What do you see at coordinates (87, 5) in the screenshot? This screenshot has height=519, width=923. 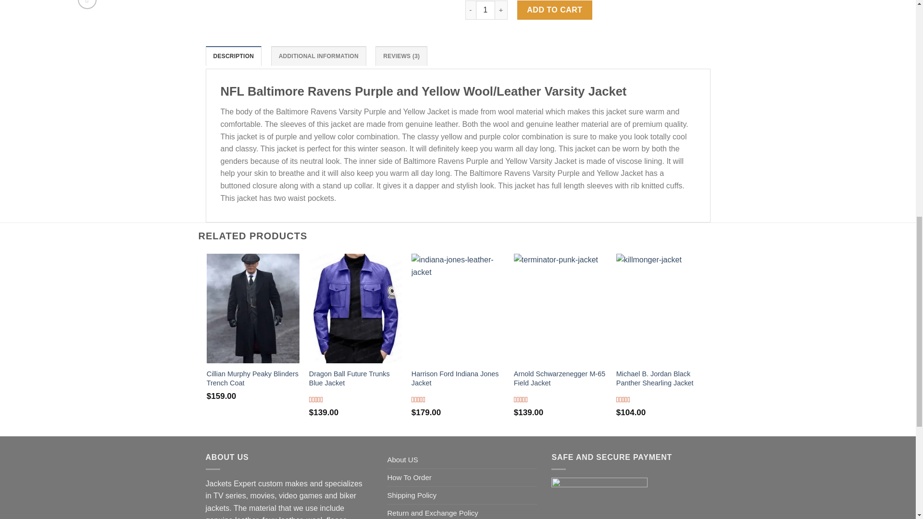 I see `Zoom` at bounding box center [87, 5].